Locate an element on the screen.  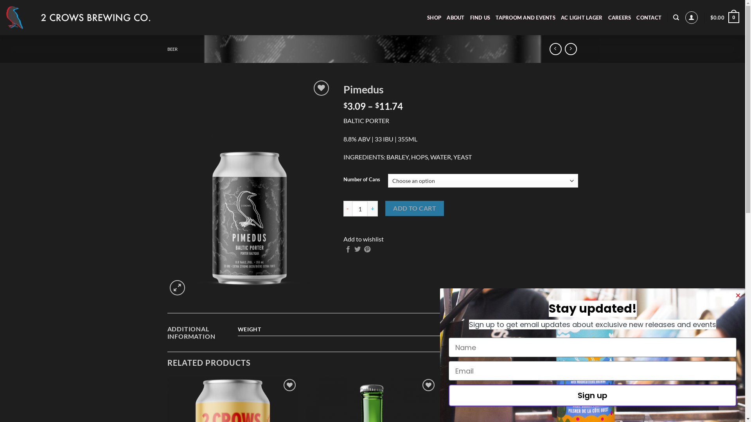
$0.00
0 is located at coordinates (725, 18).